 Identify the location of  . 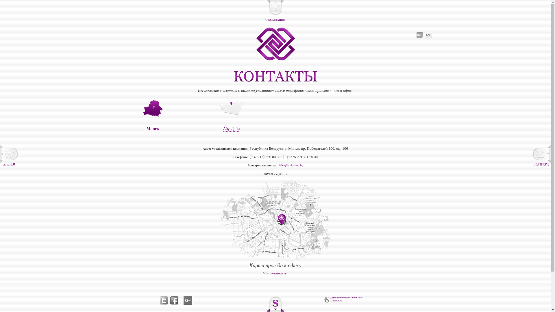
(188, 300).